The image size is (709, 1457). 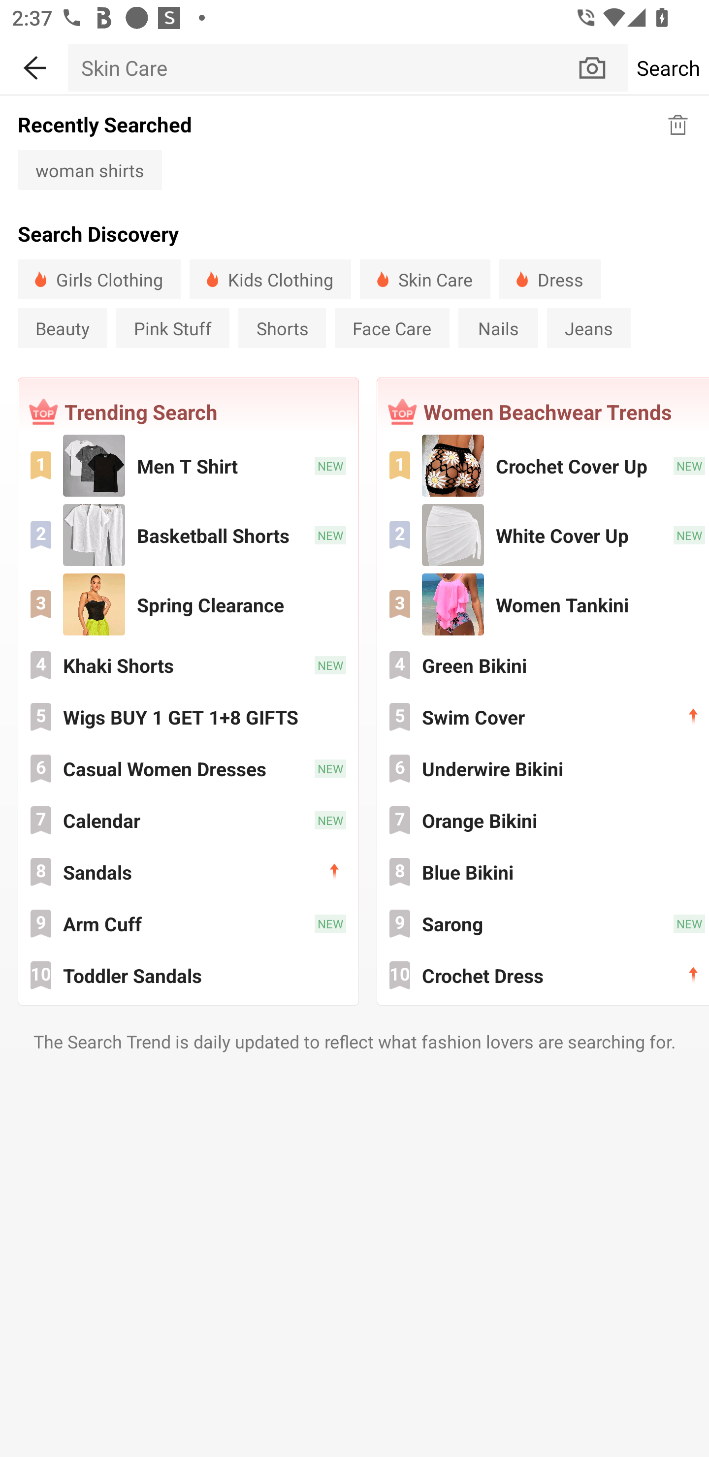 I want to click on Calendar 7 Calendar NEW, so click(x=188, y=820).